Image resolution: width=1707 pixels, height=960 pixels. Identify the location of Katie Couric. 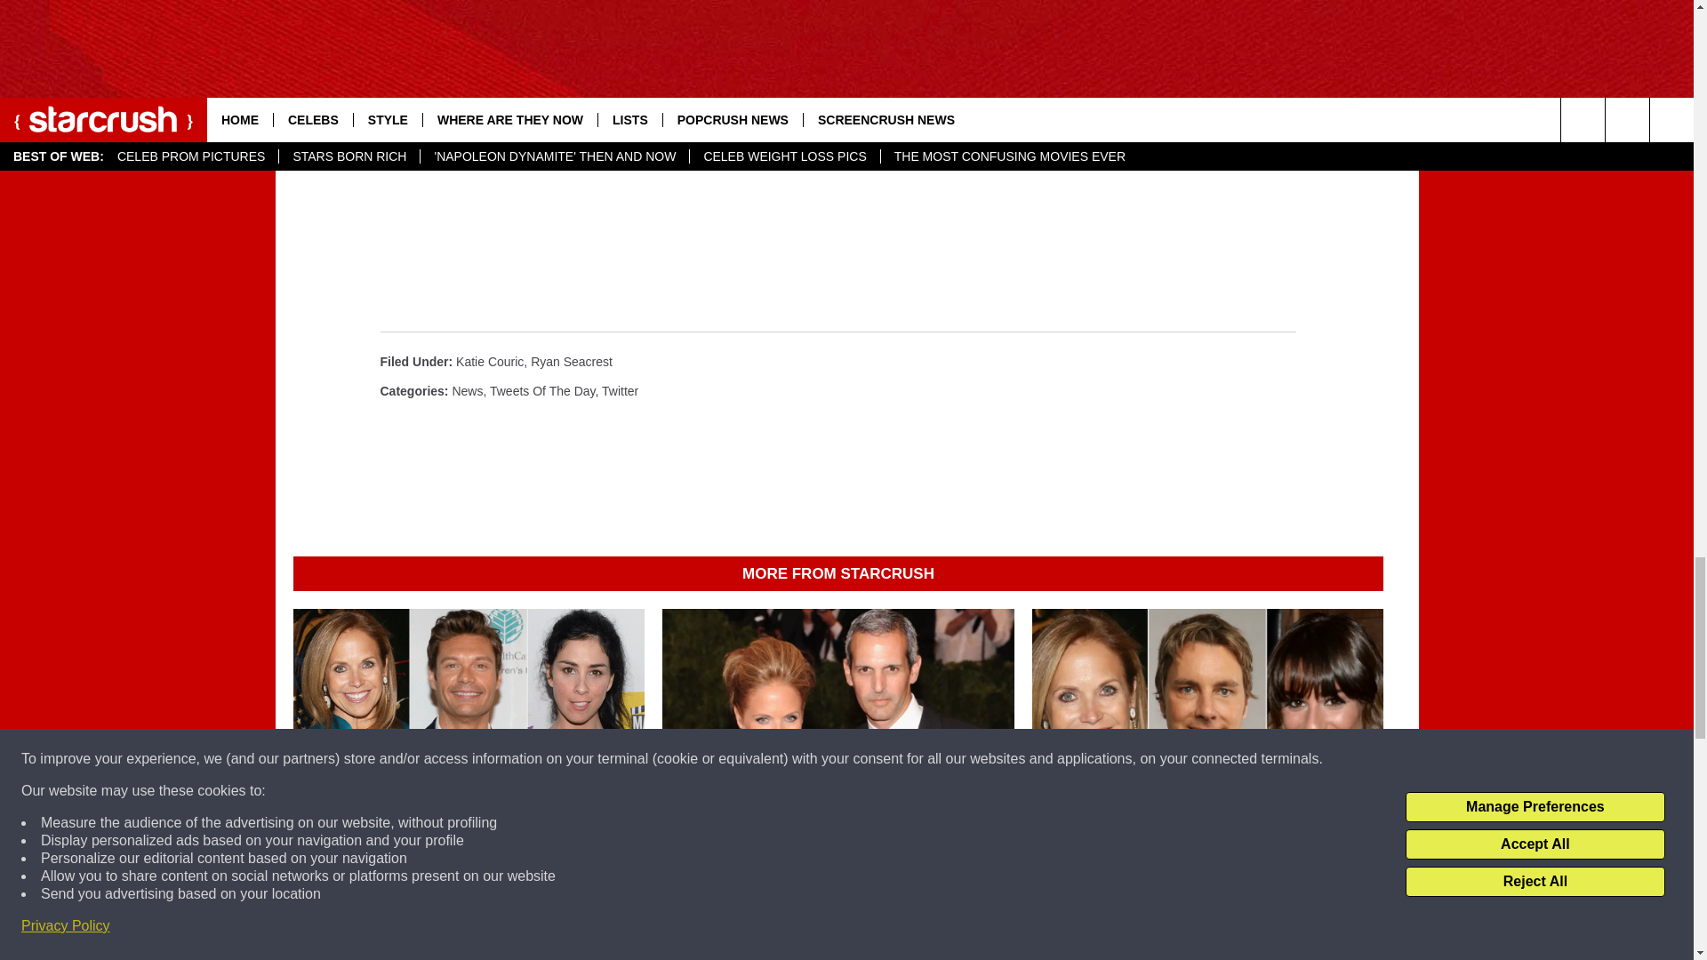
(489, 361).